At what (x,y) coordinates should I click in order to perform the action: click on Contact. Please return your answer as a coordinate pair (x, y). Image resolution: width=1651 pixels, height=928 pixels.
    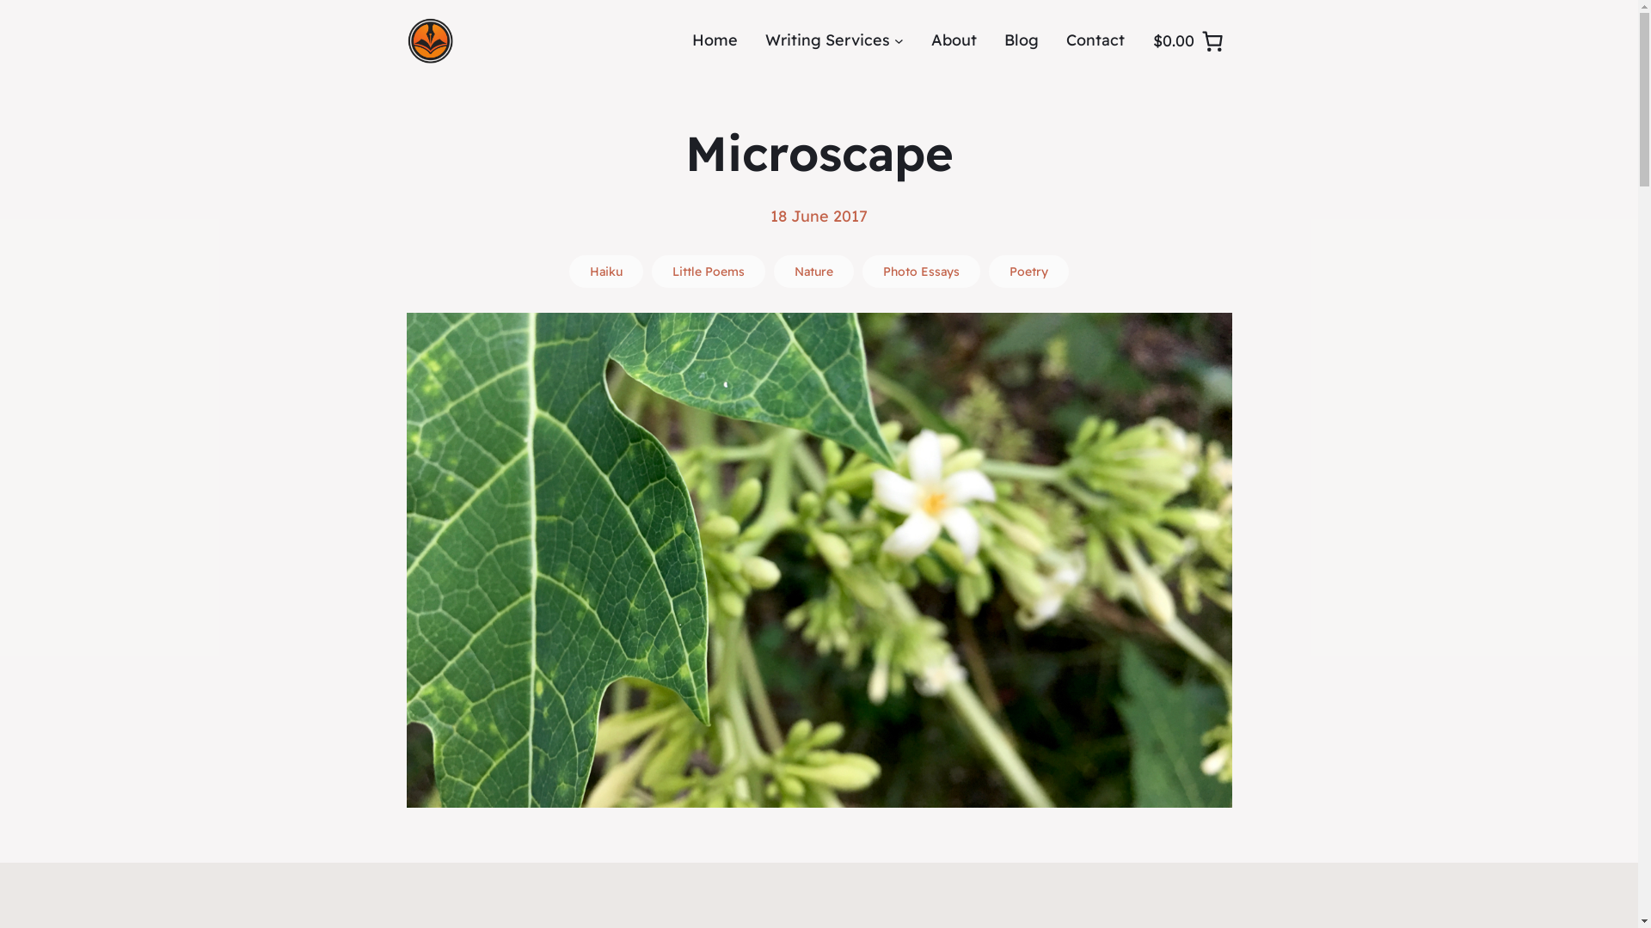
    Looking at the image, I should click on (1096, 41).